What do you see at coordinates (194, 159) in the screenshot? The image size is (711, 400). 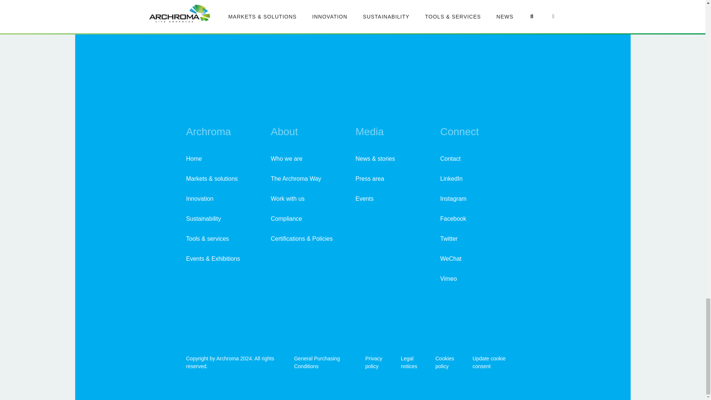 I see `Home` at bounding box center [194, 159].